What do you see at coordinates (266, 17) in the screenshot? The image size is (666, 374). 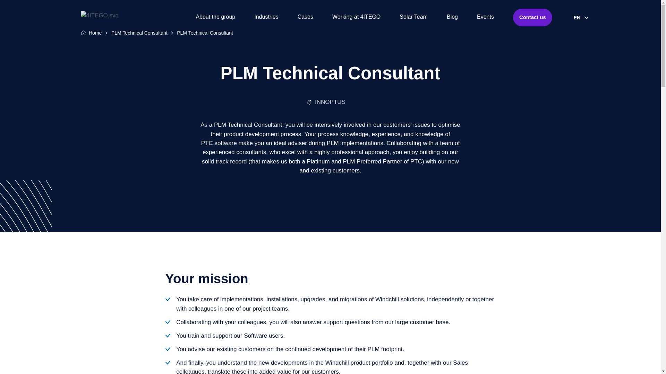 I see `Industries` at bounding box center [266, 17].